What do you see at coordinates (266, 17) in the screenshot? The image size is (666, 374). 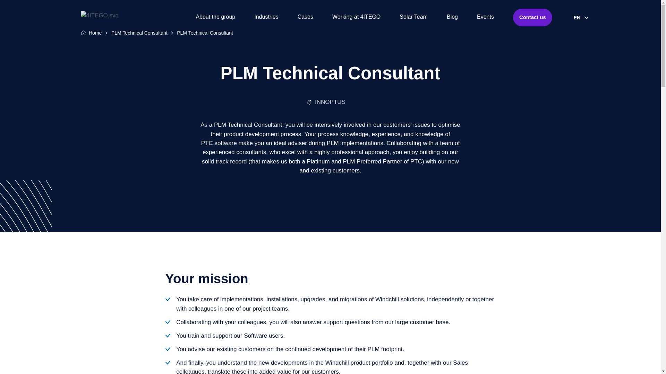 I see `Industries` at bounding box center [266, 17].